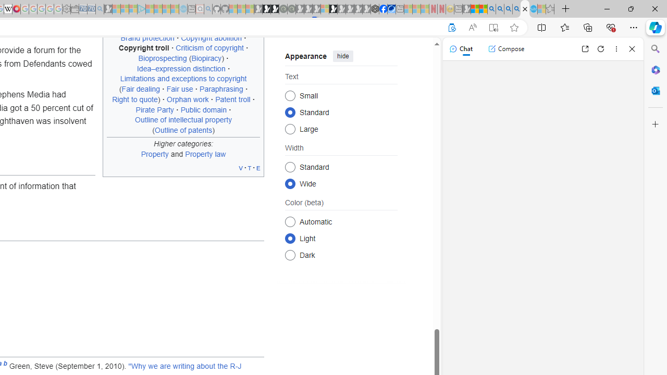 This screenshot has width=667, height=375. What do you see at coordinates (183, 120) in the screenshot?
I see `Outline of intellectual property` at bounding box center [183, 120].